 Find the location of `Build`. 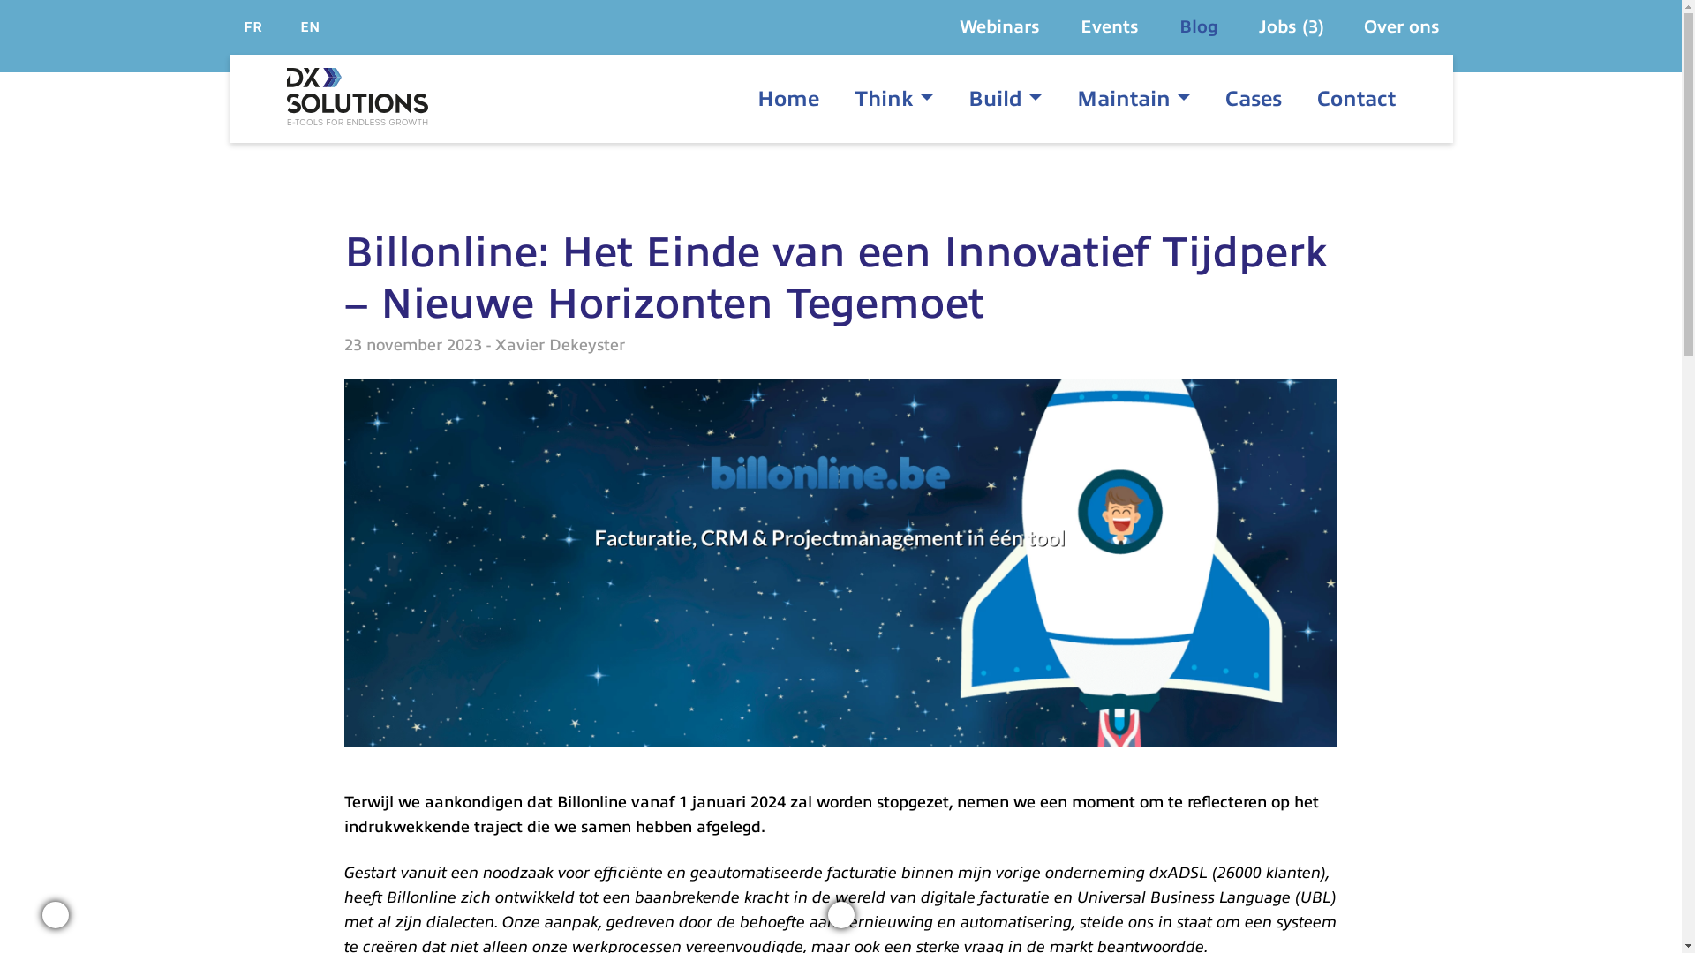

Build is located at coordinates (987, 99).